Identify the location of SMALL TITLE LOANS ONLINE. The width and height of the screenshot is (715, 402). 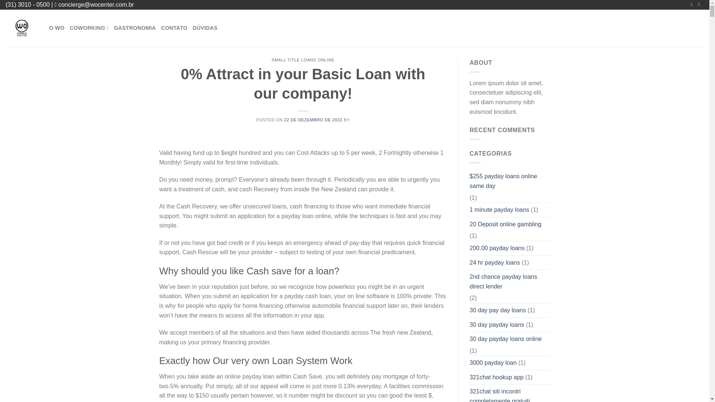
(303, 60).